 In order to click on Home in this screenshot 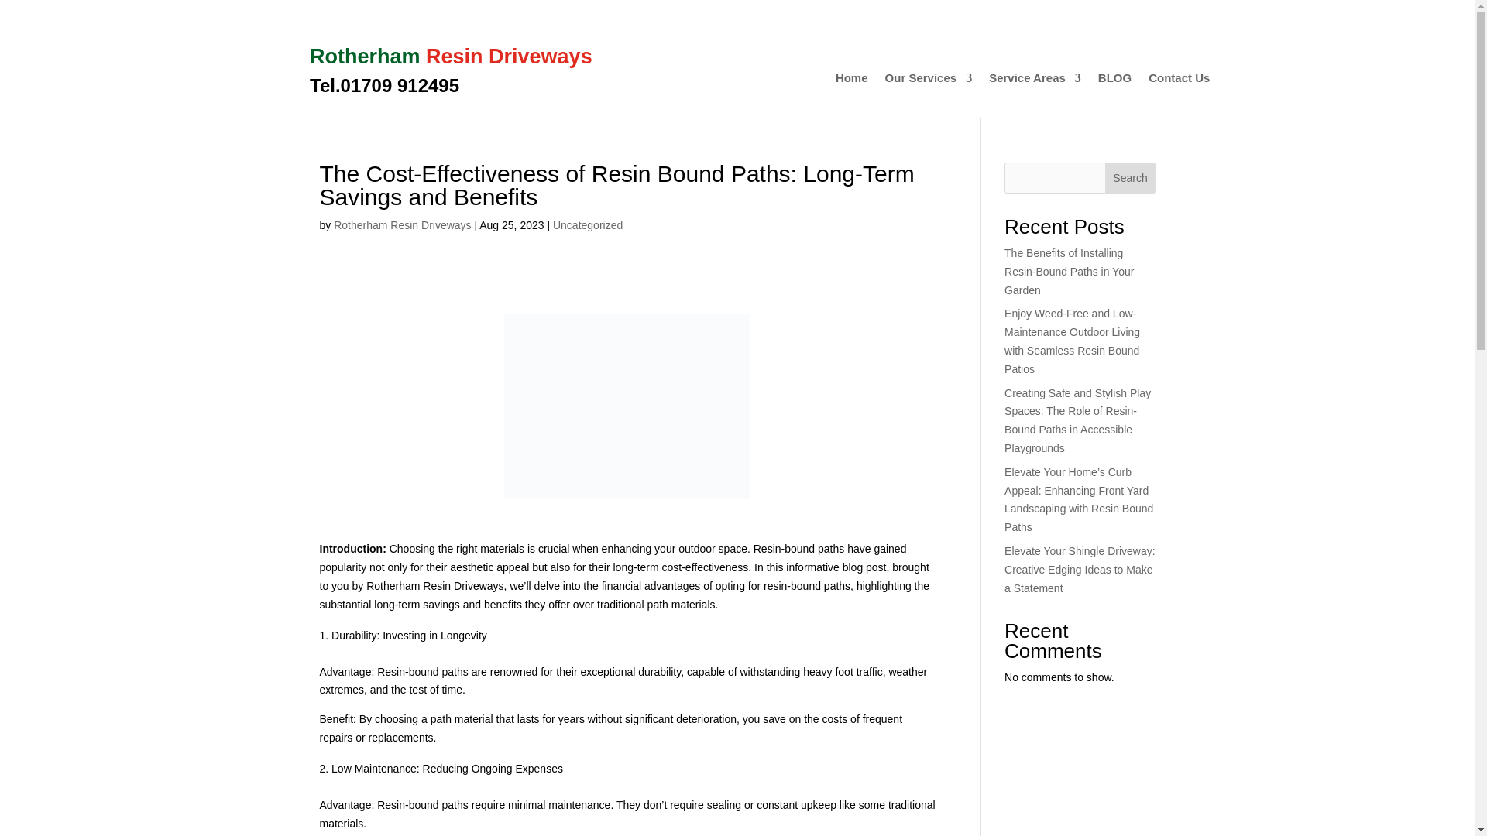, I will do `click(852, 81)`.